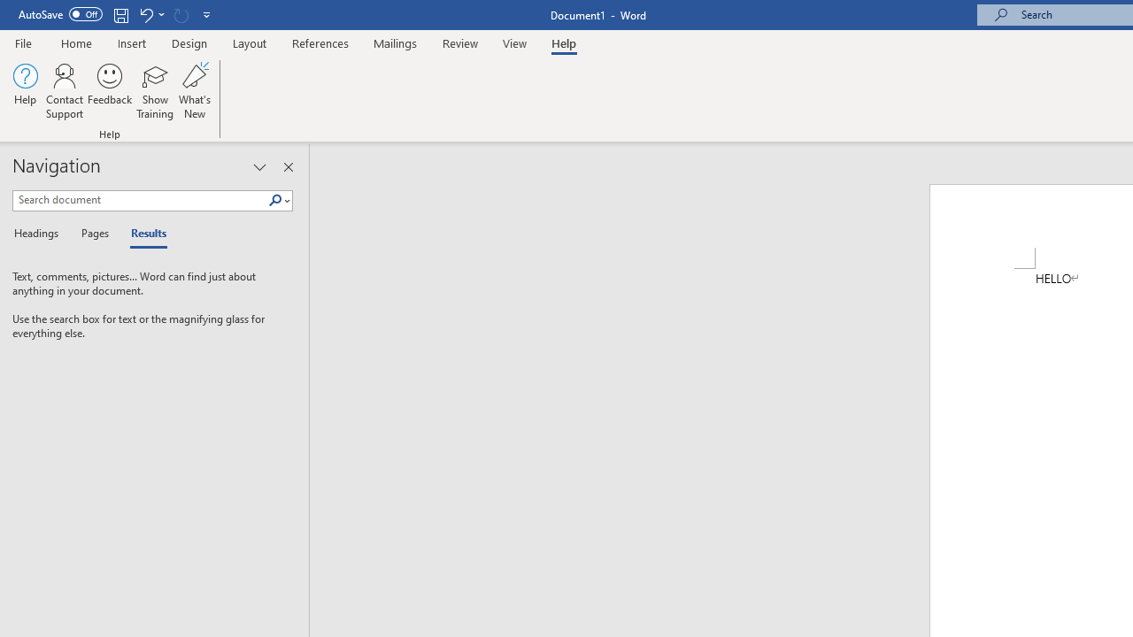 The image size is (1133, 637). I want to click on Insert, so click(133, 42).